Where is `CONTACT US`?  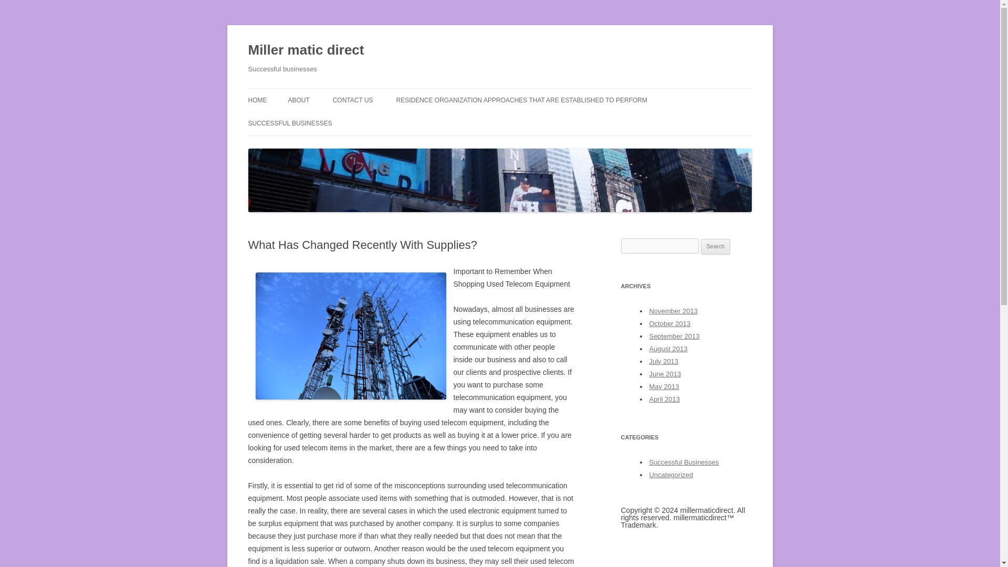
CONTACT US is located at coordinates (353, 100).